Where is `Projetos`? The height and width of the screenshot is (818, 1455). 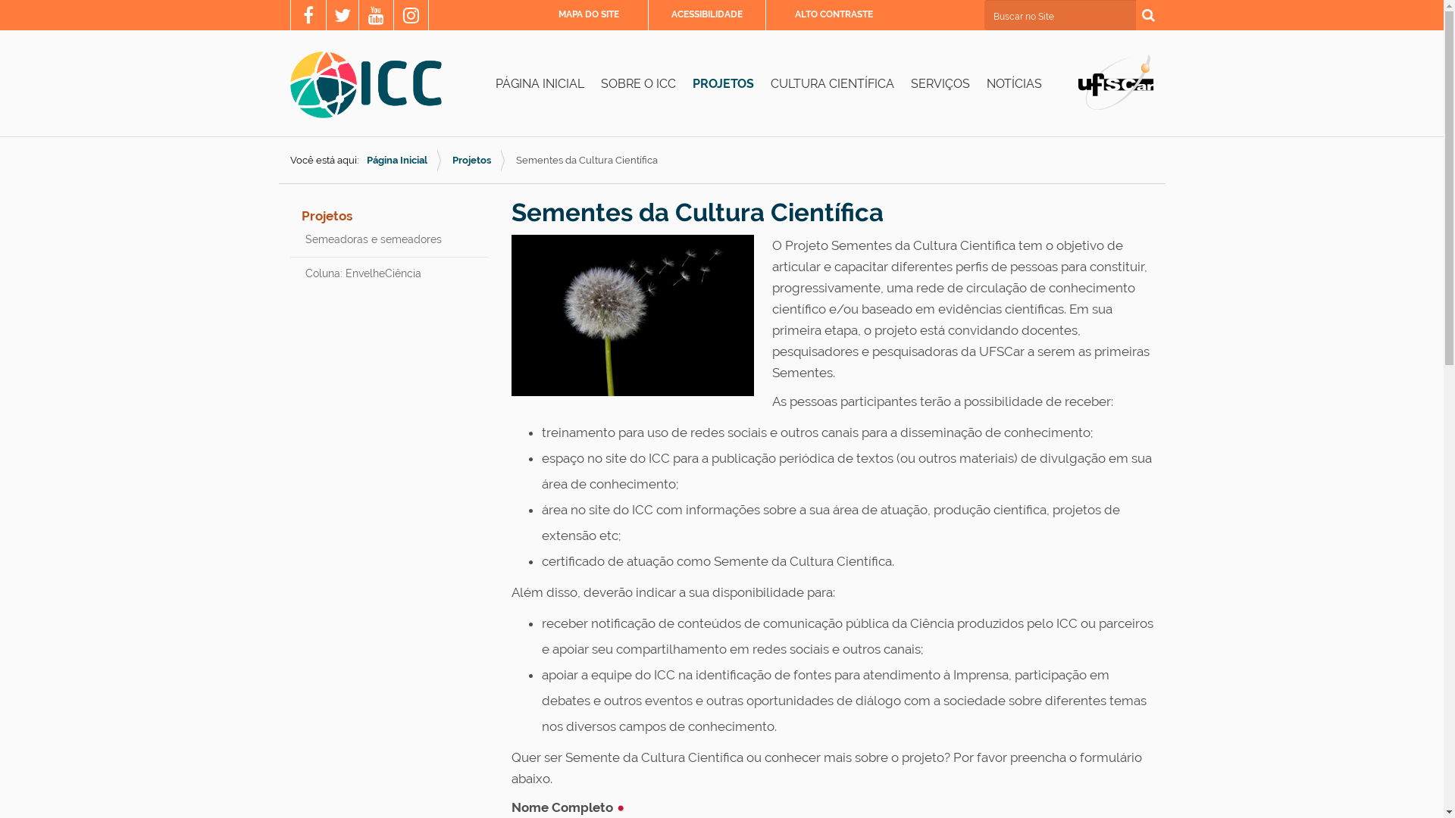
Projetos is located at coordinates (471, 161).